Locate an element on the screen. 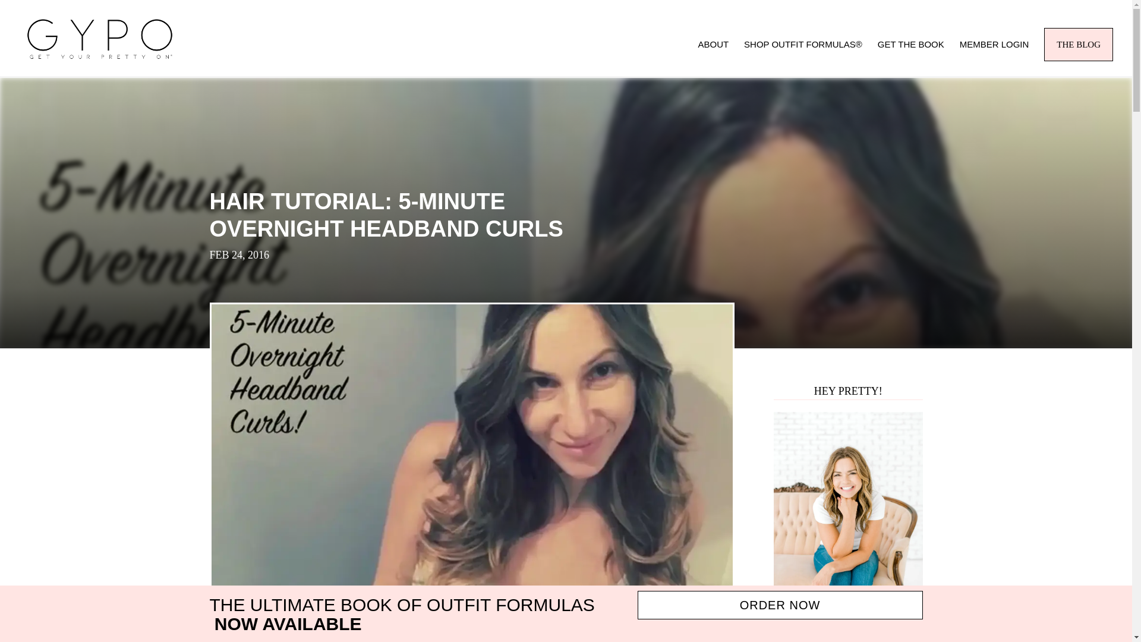  MEMBER LOGIN is located at coordinates (994, 58).